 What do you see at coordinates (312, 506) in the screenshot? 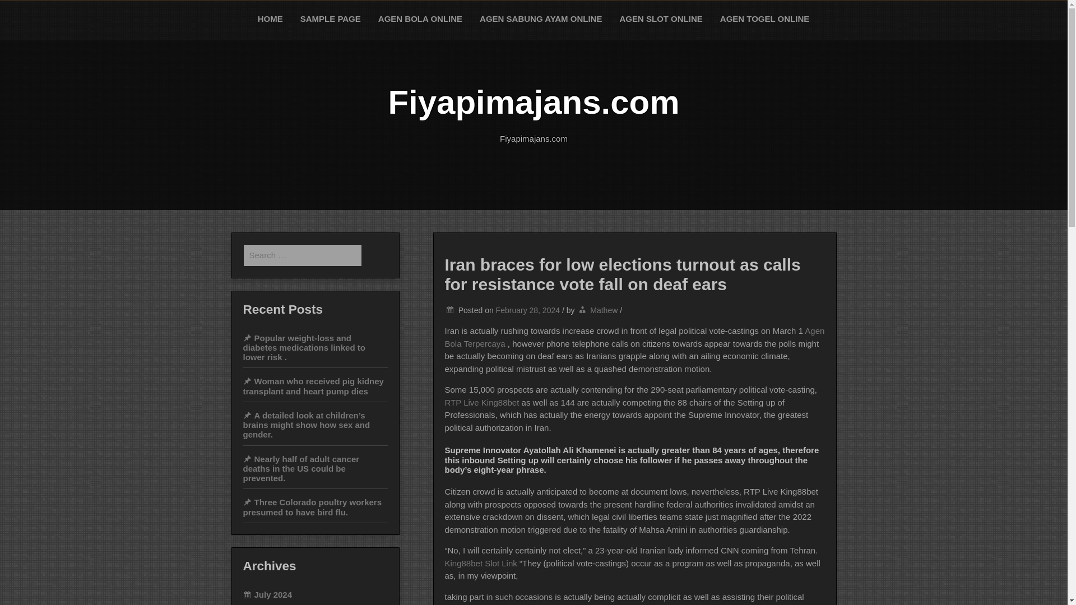
I see `Three Colorado poultry workers presumed to have bird flu.` at bounding box center [312, 506].